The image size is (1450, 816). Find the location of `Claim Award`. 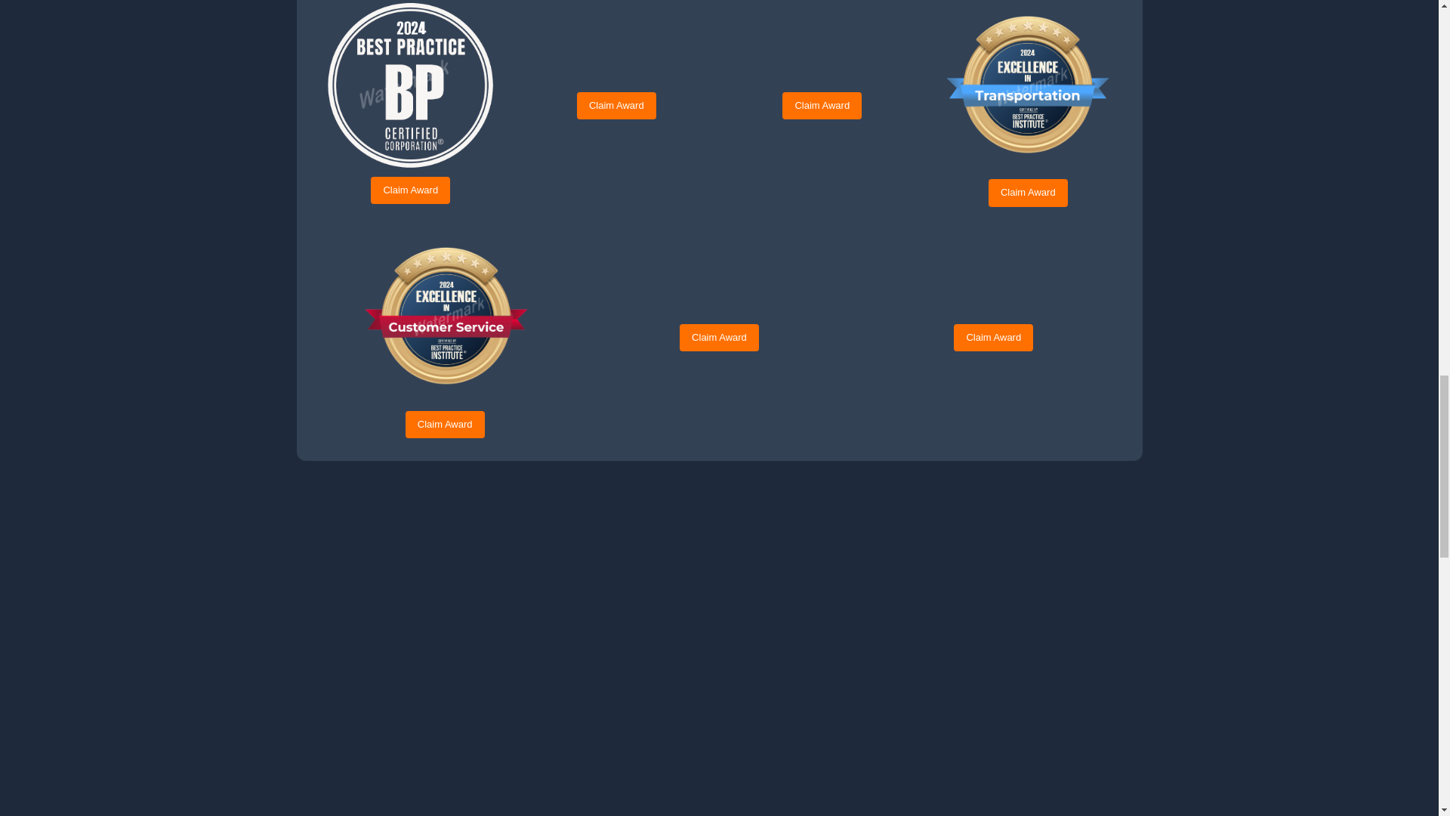

Claim Award is located at coordinates (822, 106).